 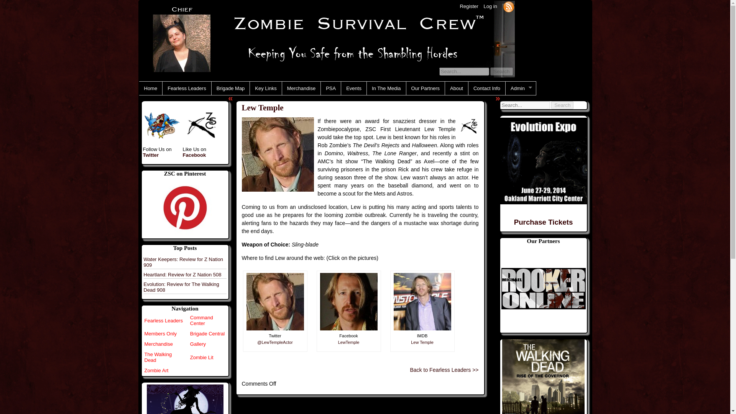 I want to click on Log in, so click(x=490, y=6).